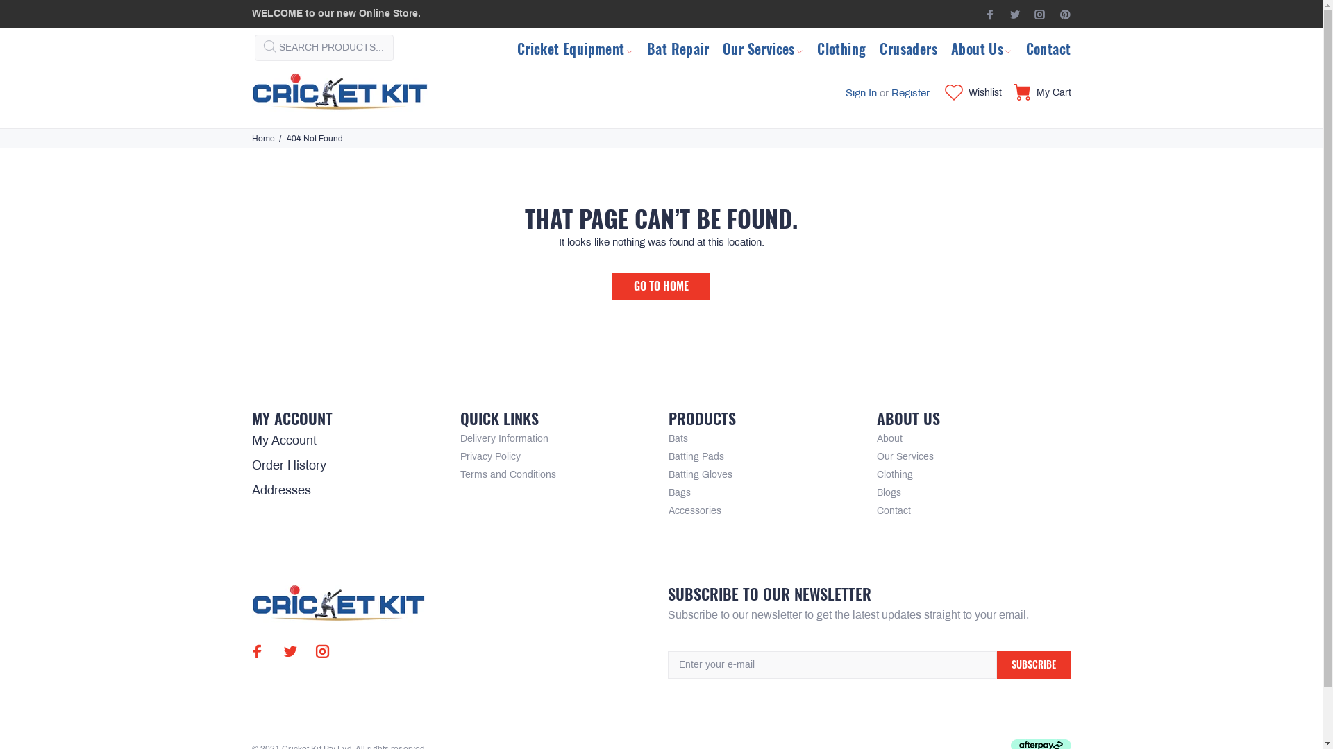 The width and height of the screenshot is (1333, 749). I want to click on My Cart, so click(1039, 93).